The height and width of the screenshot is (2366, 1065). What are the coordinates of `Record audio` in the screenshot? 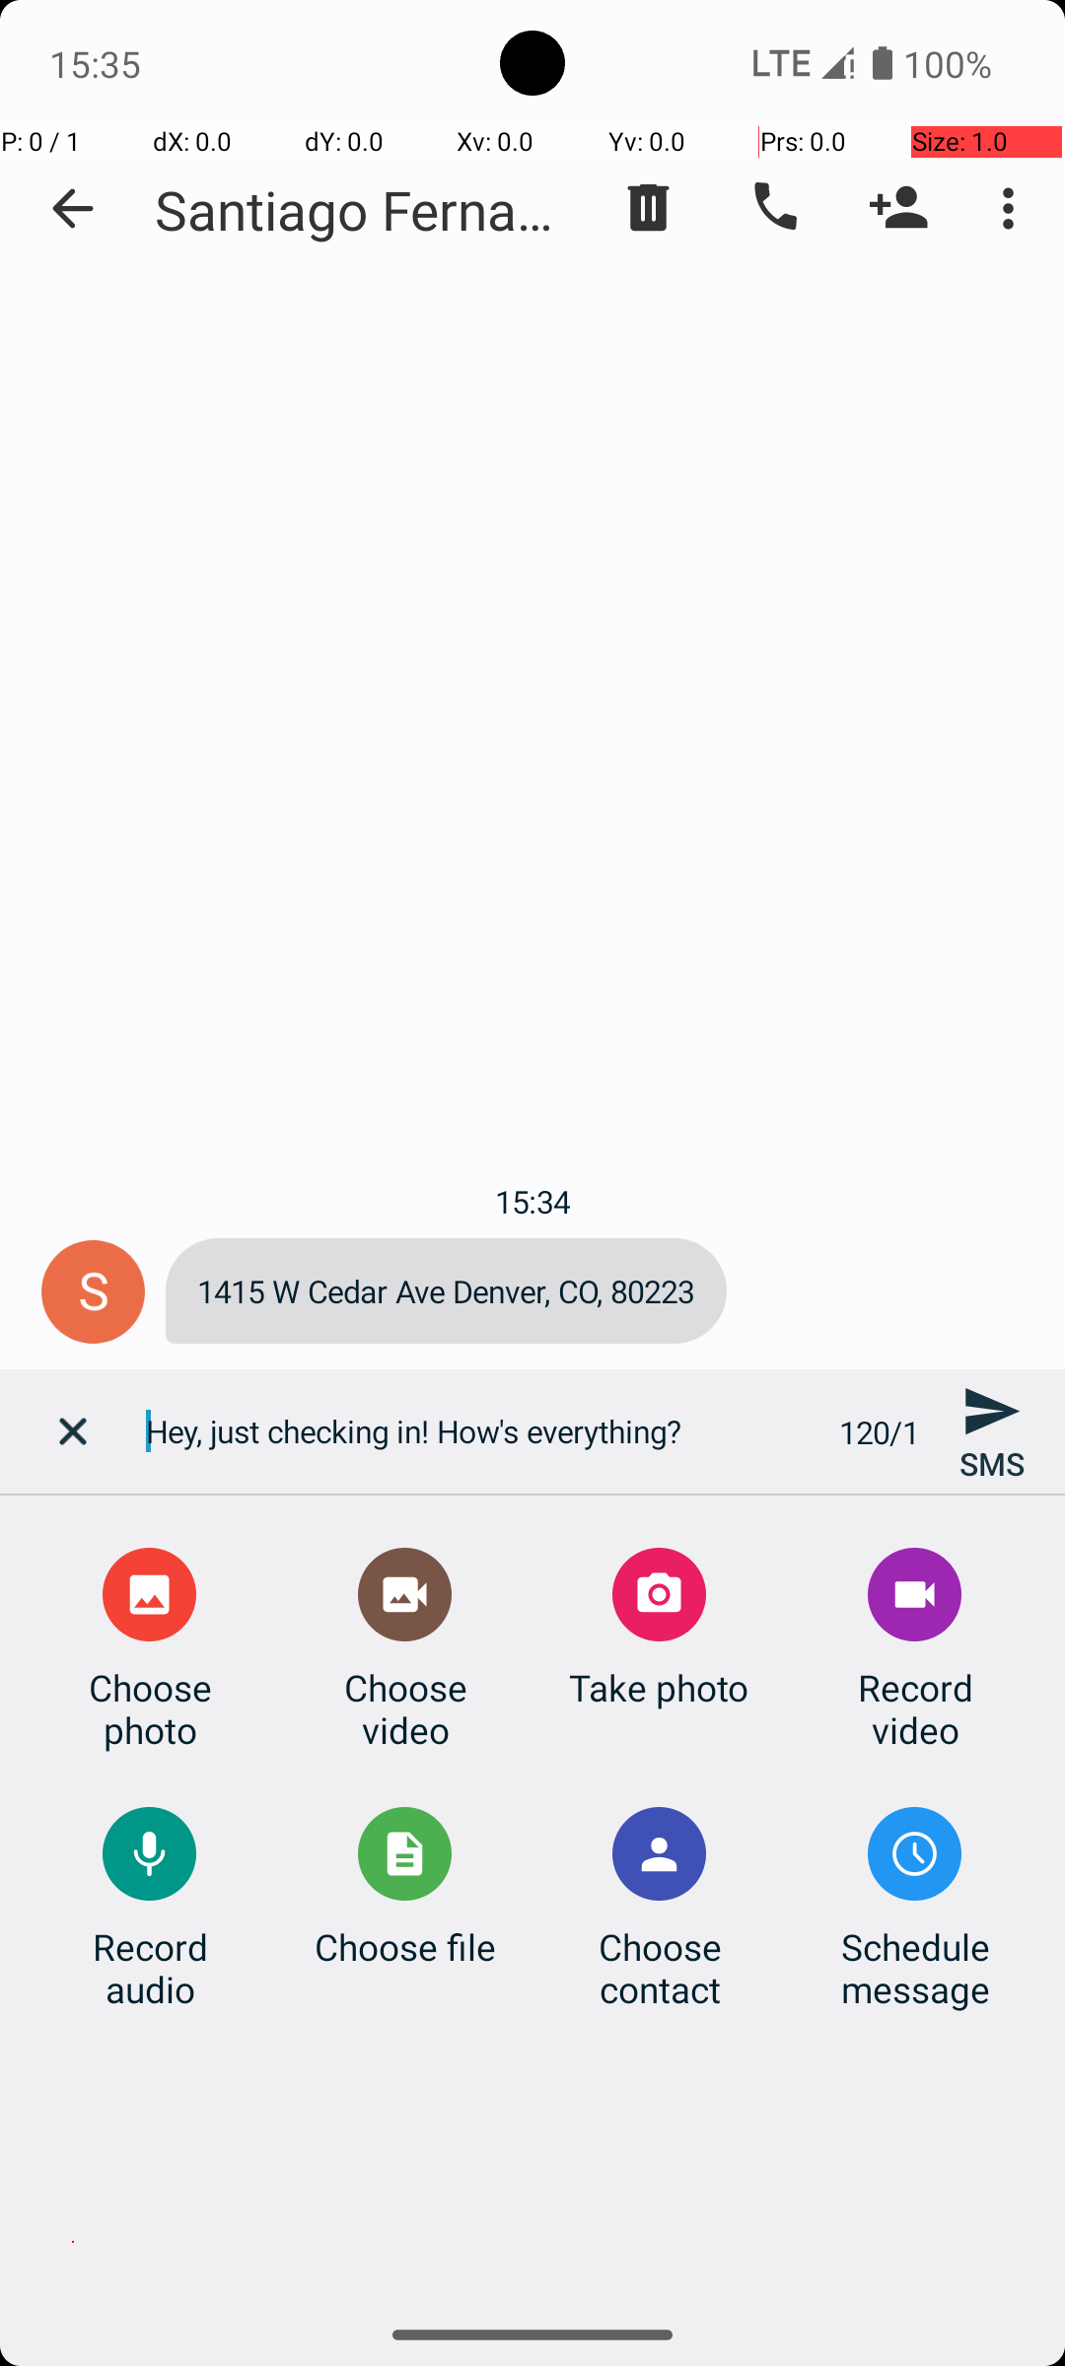 It's located at (150, 1968).